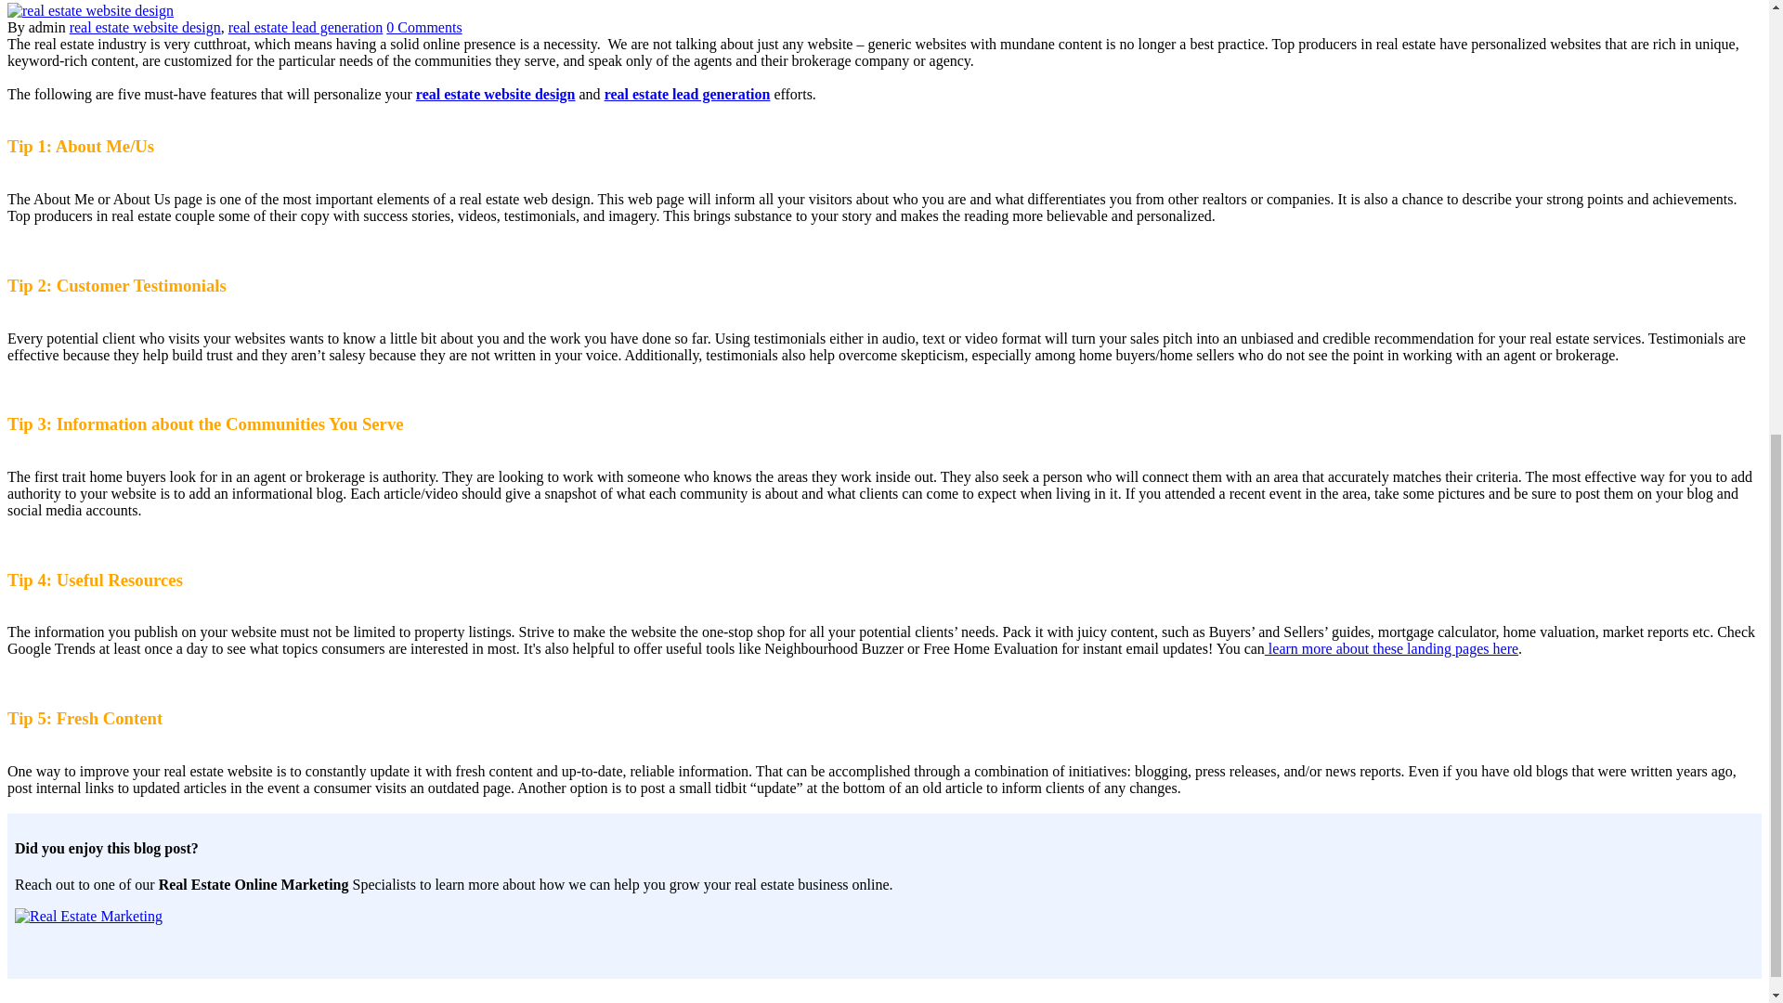 The height and width of the screenshot is (1003, 1783). What do you see at coordinates (145, 26) in the screenshot?
I see `real estate website design` at bounding box center [145, 26].